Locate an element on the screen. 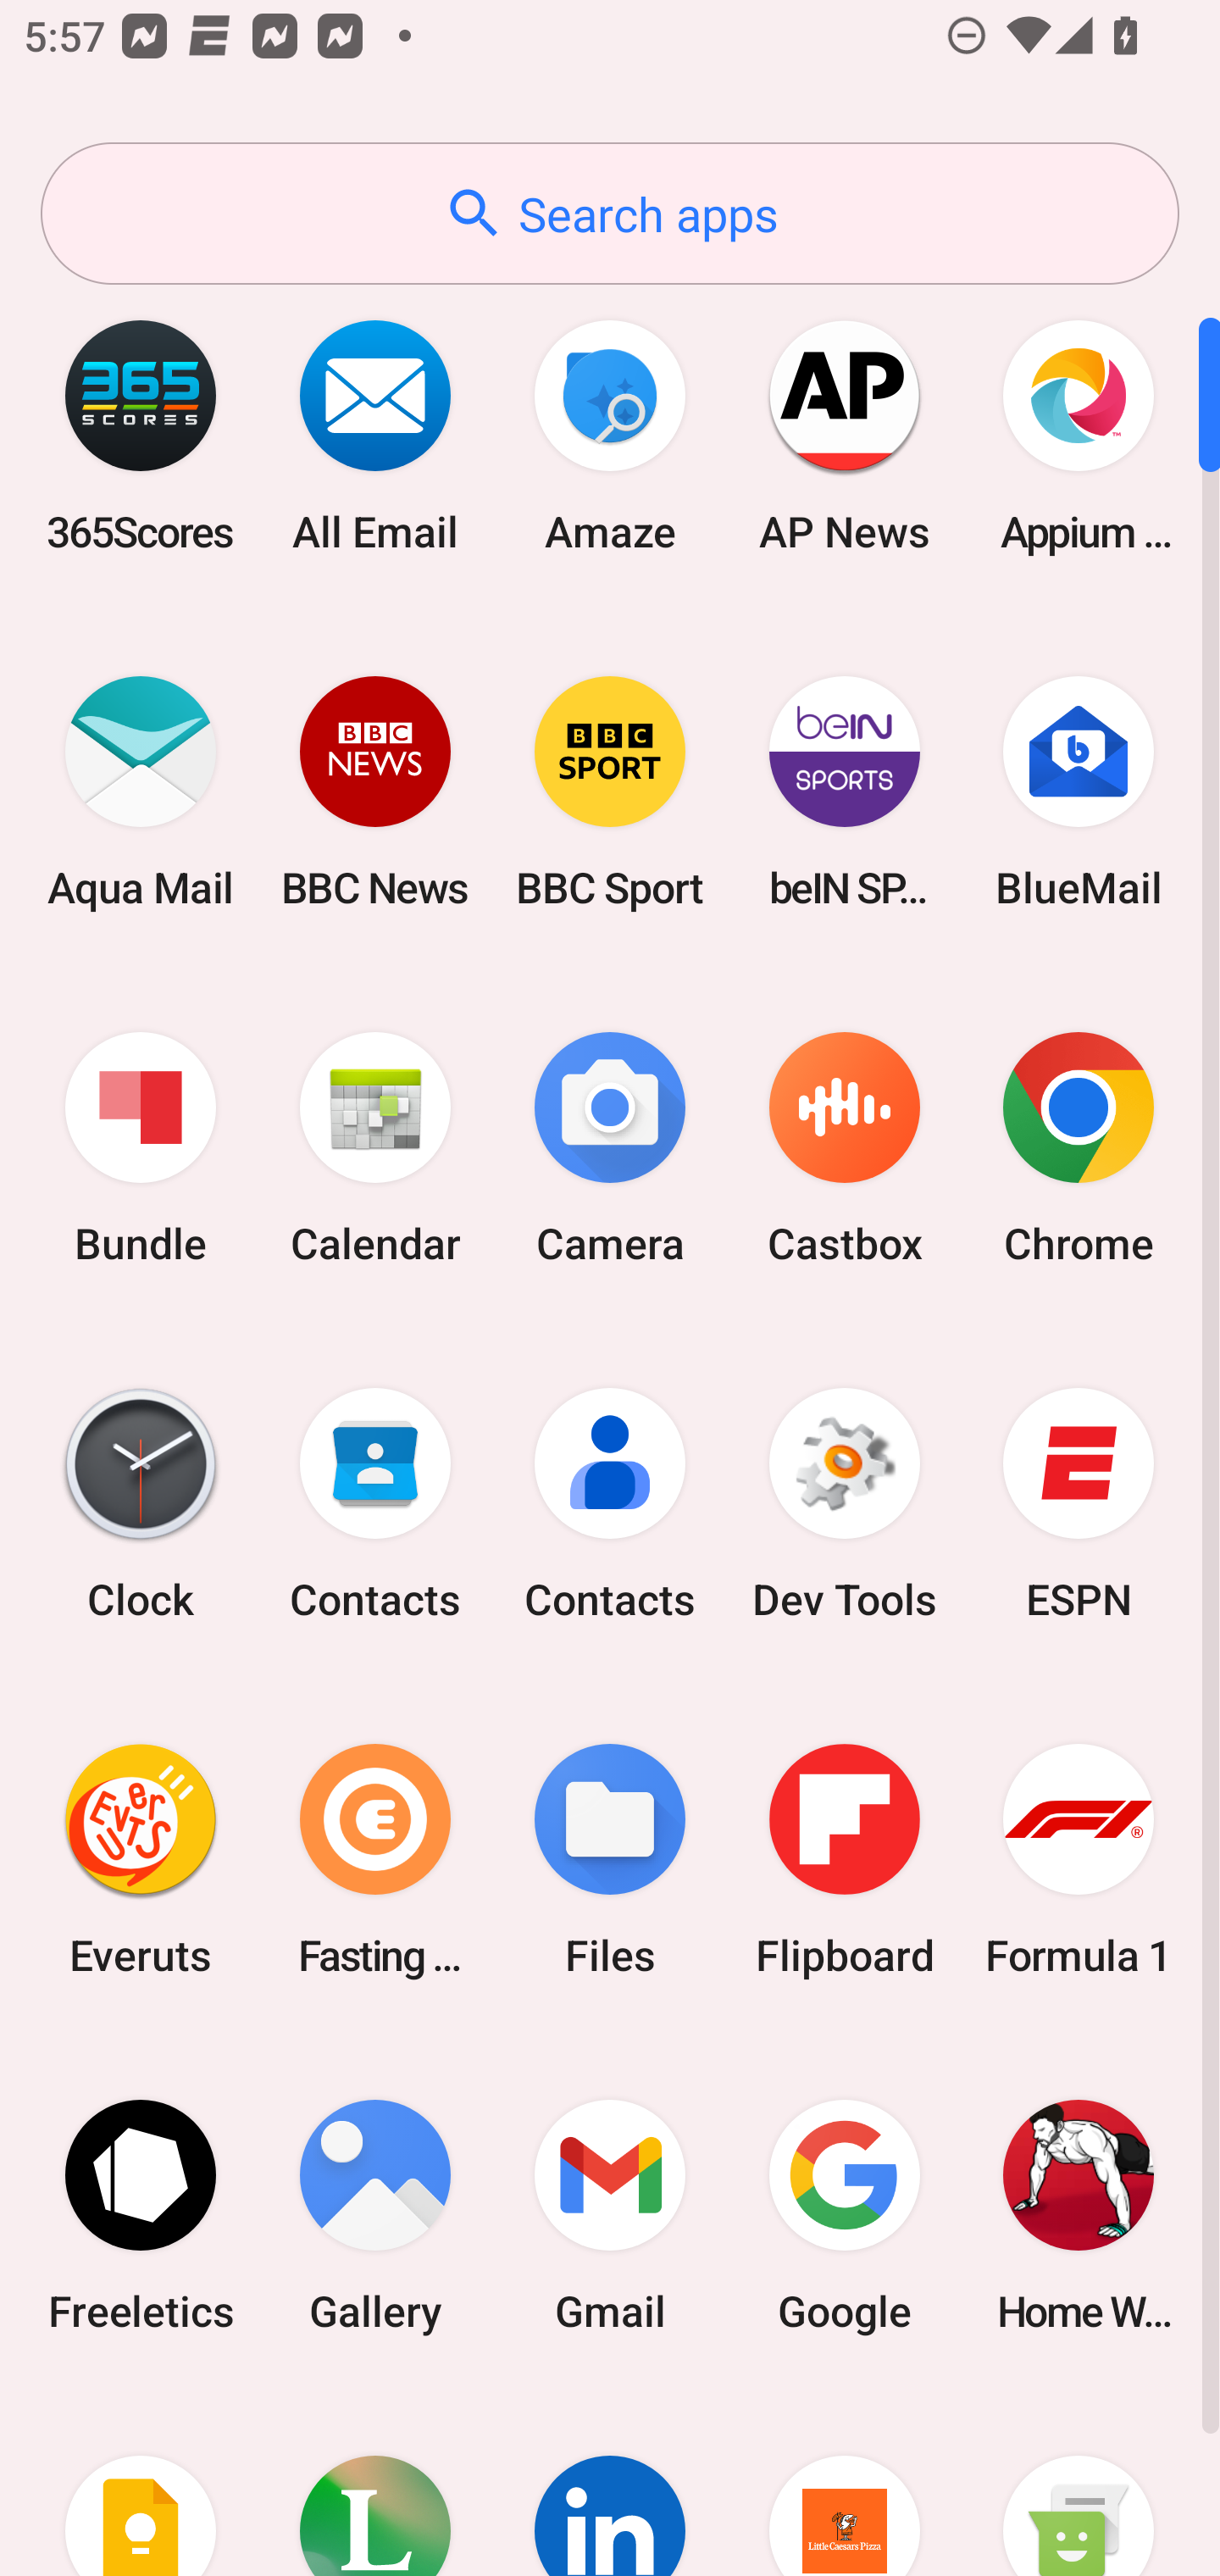 The image size is (1220, 2576). 365Scores is located at coordinates (141, 436).